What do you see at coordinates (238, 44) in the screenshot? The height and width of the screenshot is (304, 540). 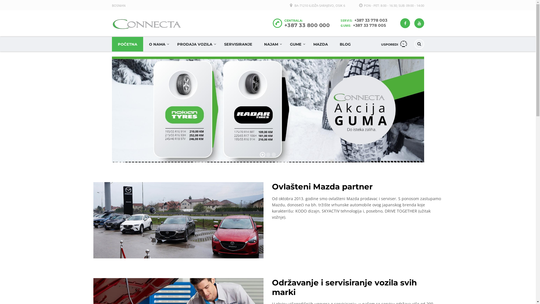 I see `SERVISIRANJE` at bounding box center [238, 44].